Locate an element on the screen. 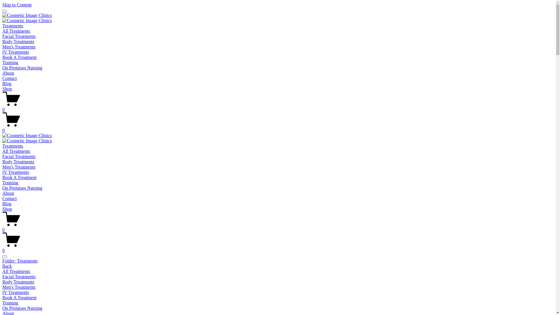 The height and width of the screenshot is (315, 560). 0 is located at coordinates (278, 248).